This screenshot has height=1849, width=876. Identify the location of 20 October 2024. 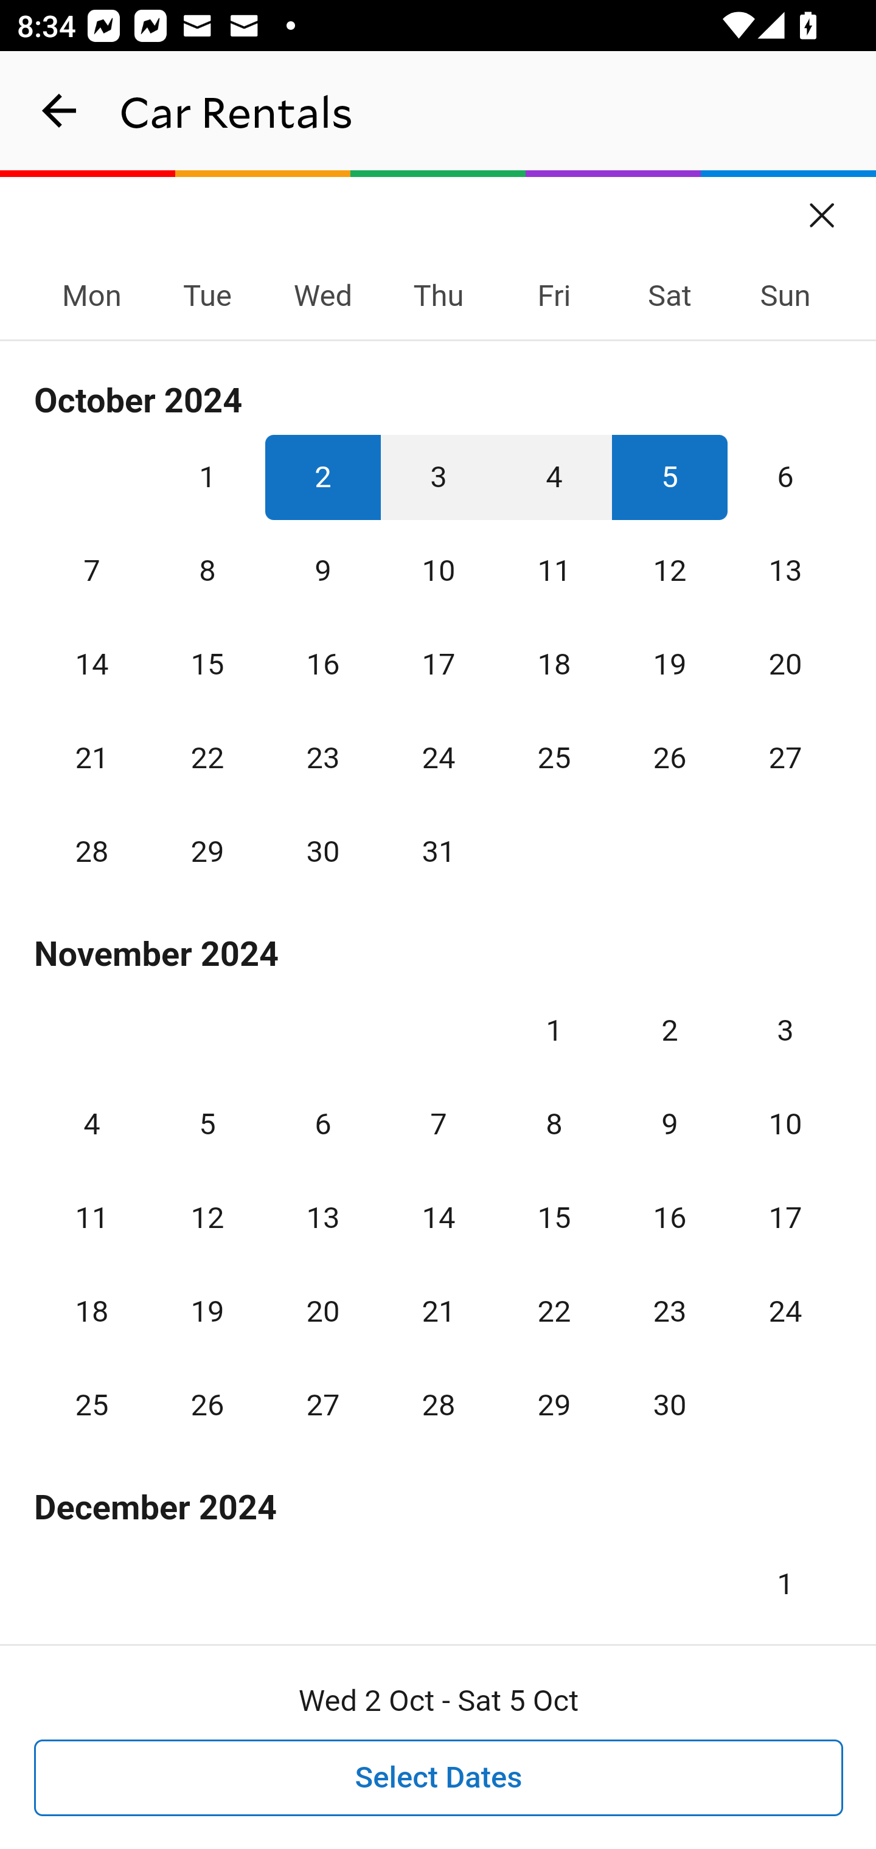
(785, 664).